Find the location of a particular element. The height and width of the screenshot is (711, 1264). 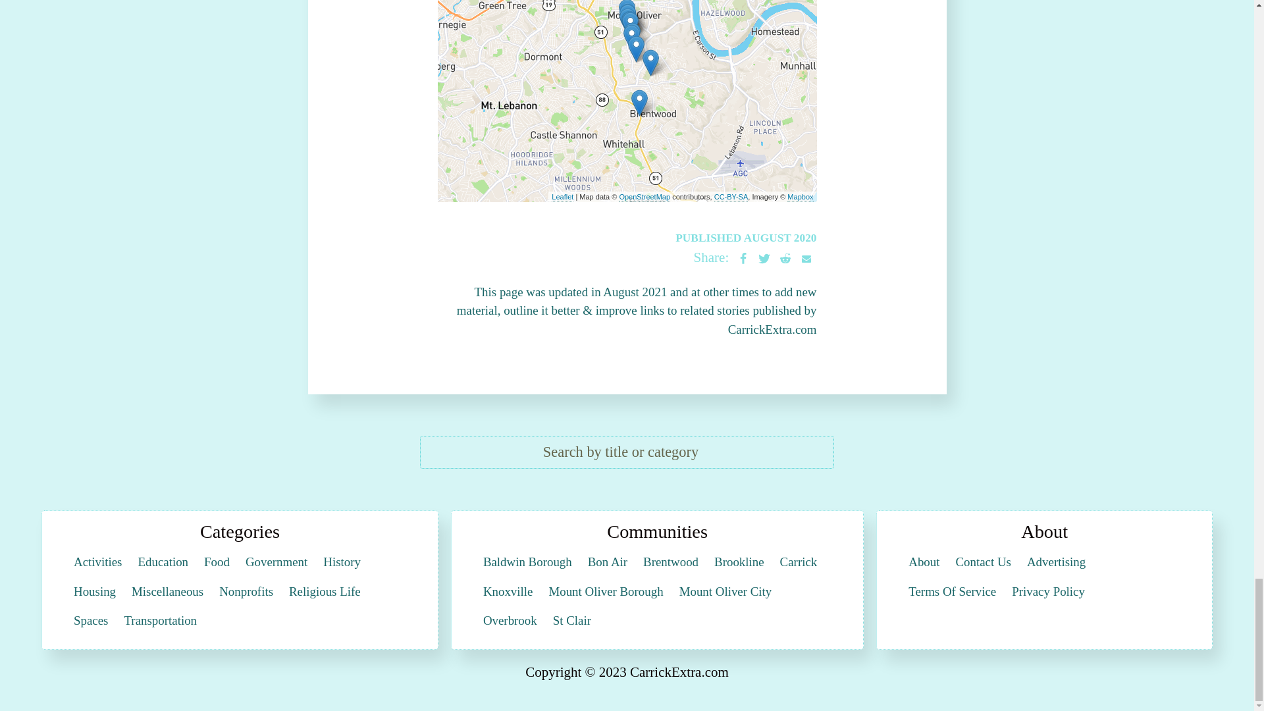

A JS library for interactive maps is located at coordinates (562, 196).